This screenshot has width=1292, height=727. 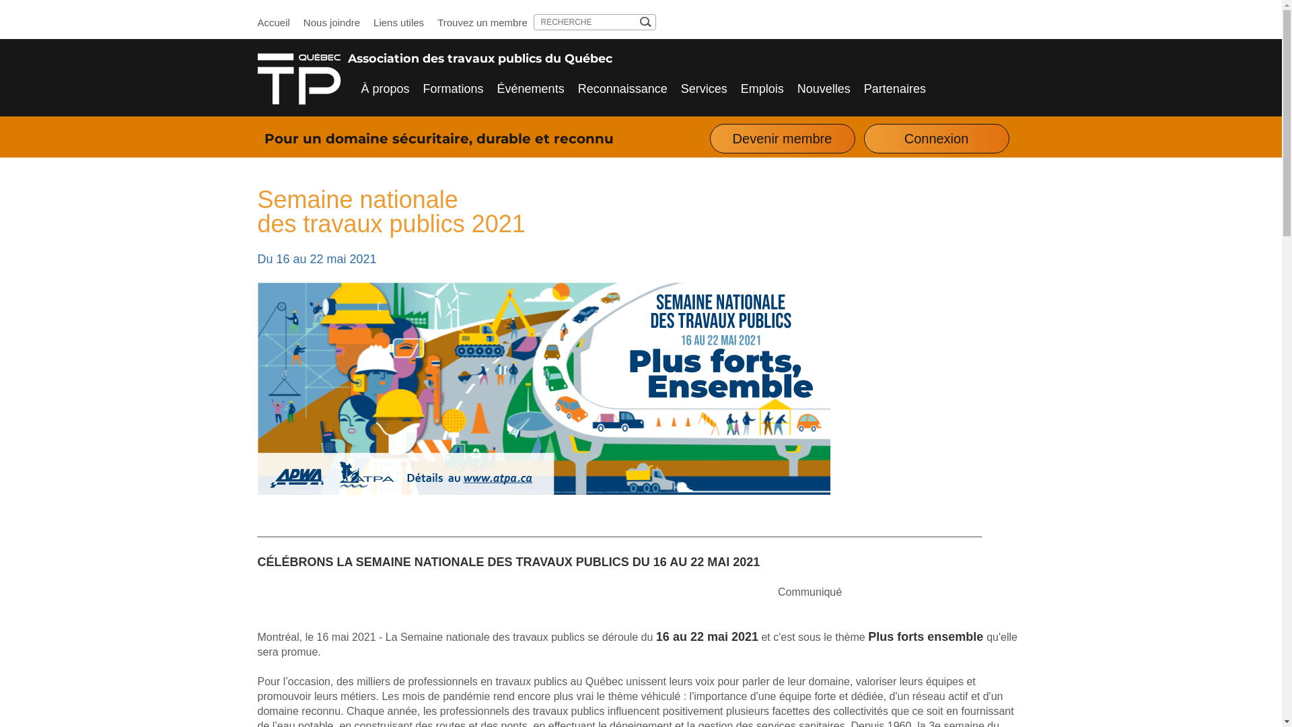 I want to click on Trouvez un membre, so click(x=482, y=23).